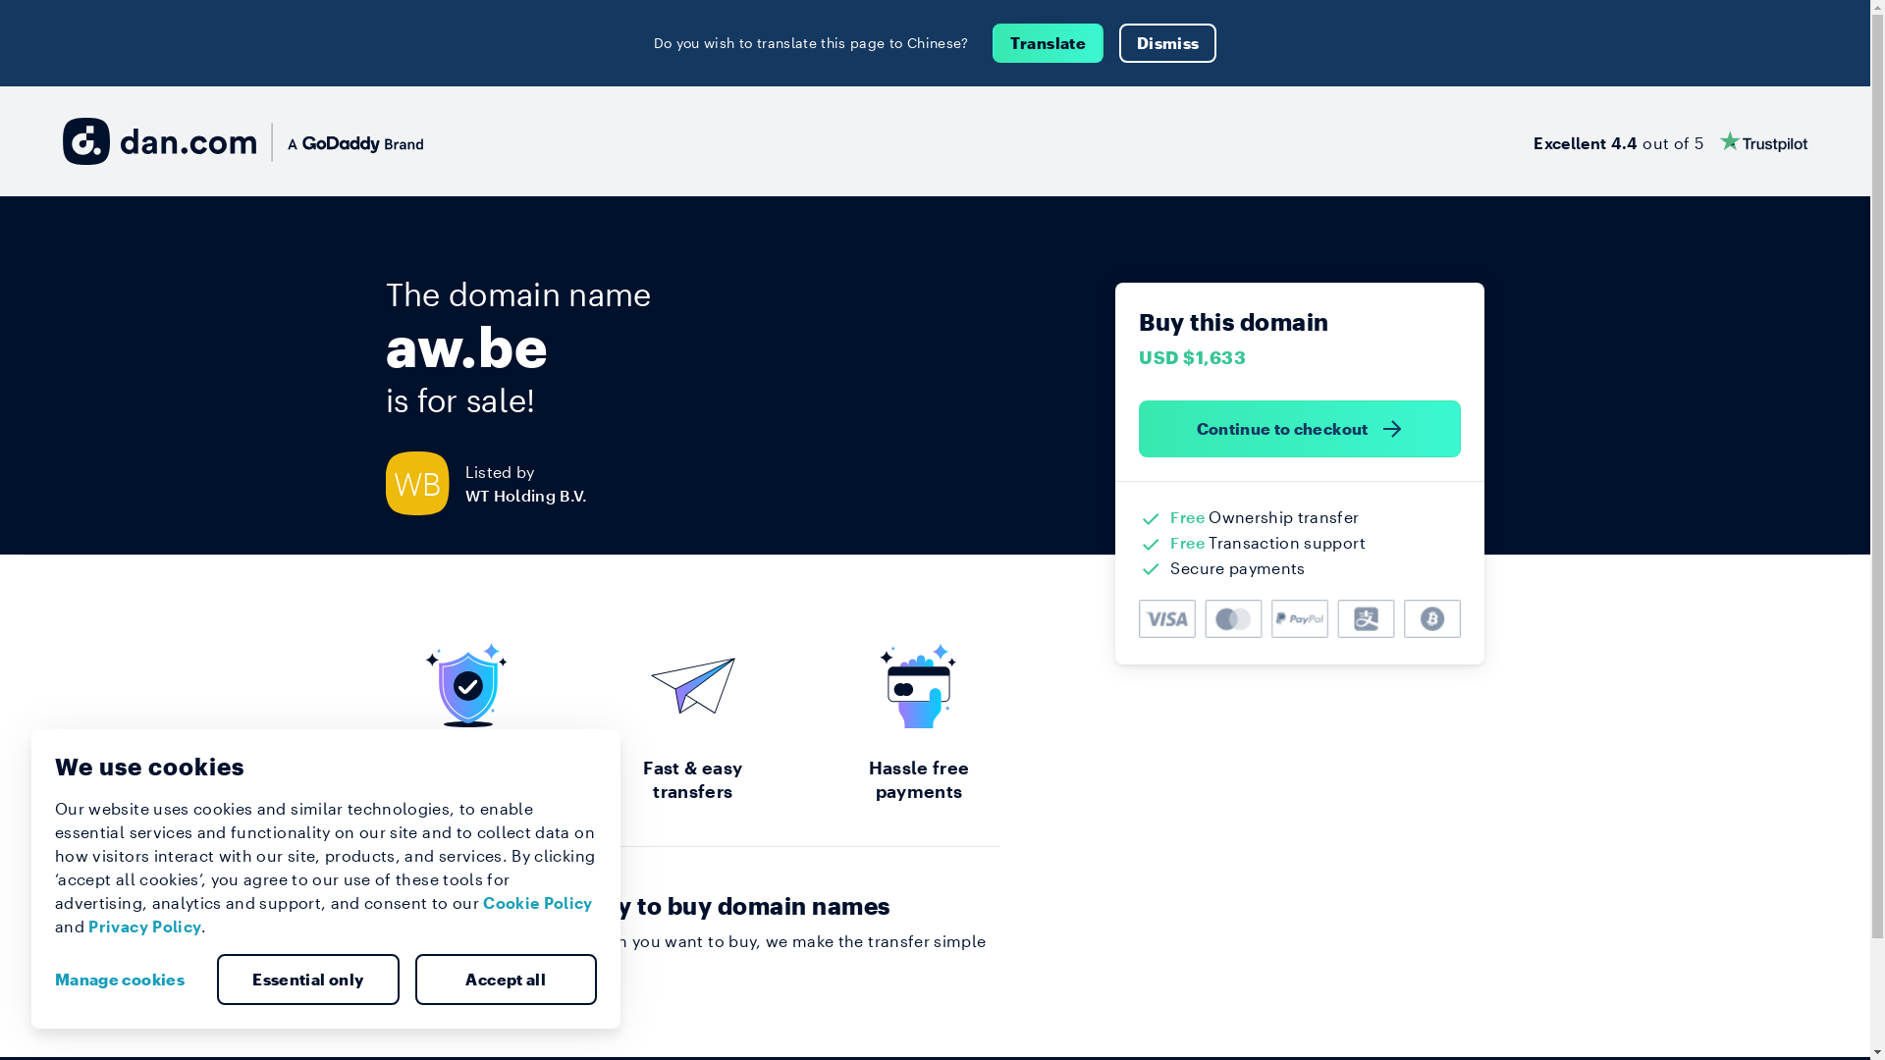 The width and height of the screenshot is (1885, 1060). What do you see at coordinates (1049, 43) in the screenshot?
I see `Translate` at bounding box center [1049, 43].